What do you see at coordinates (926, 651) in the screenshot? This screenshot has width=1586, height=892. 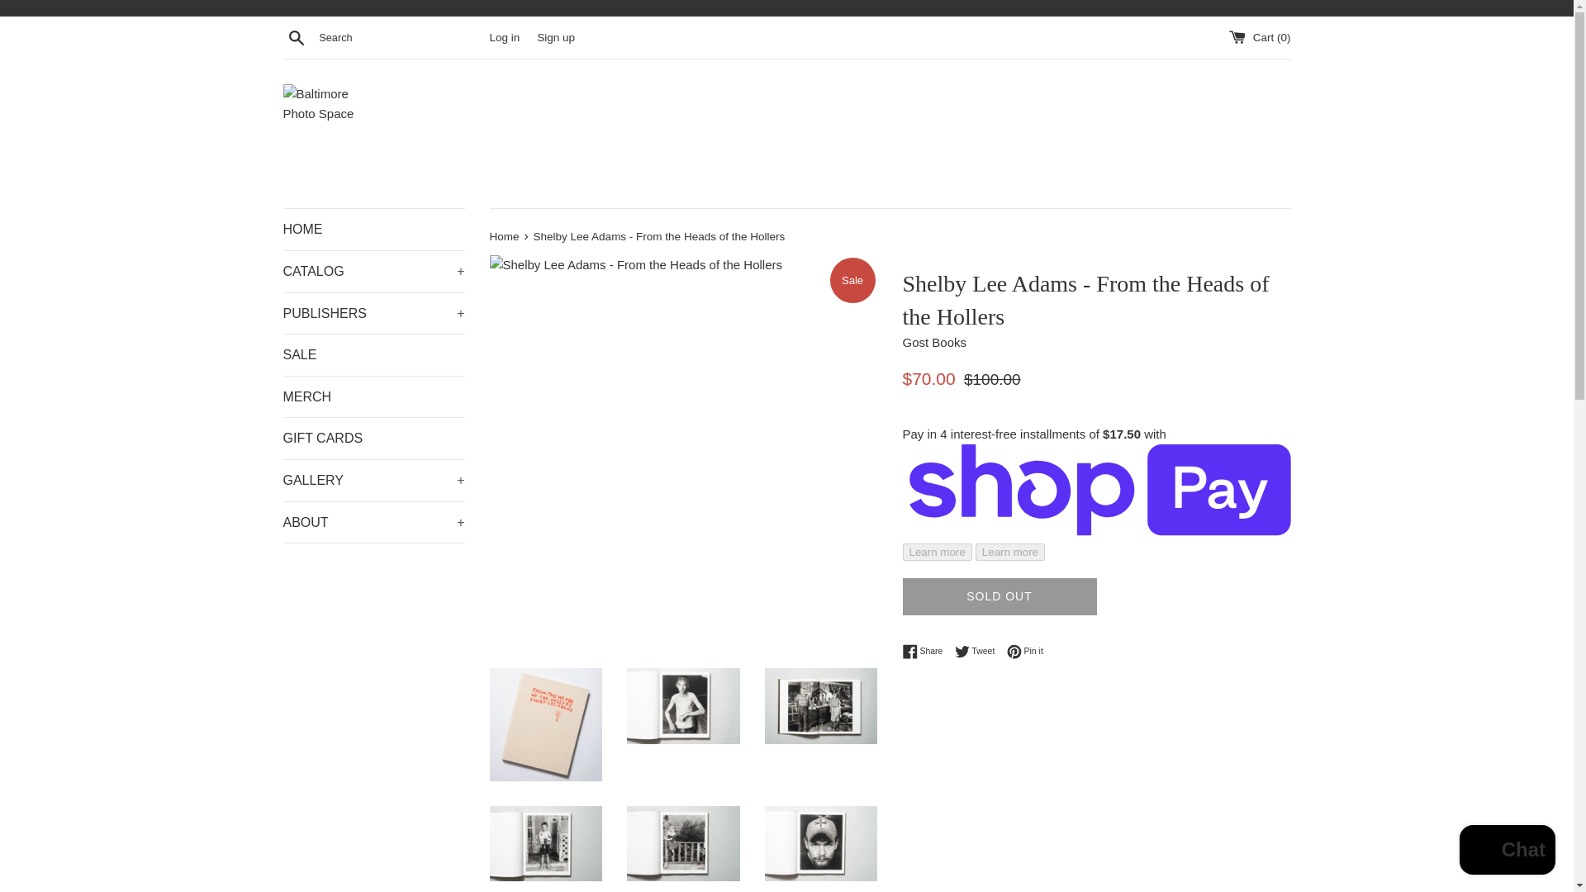 I see `Share on Facebook` at bounding box center [926, 651].